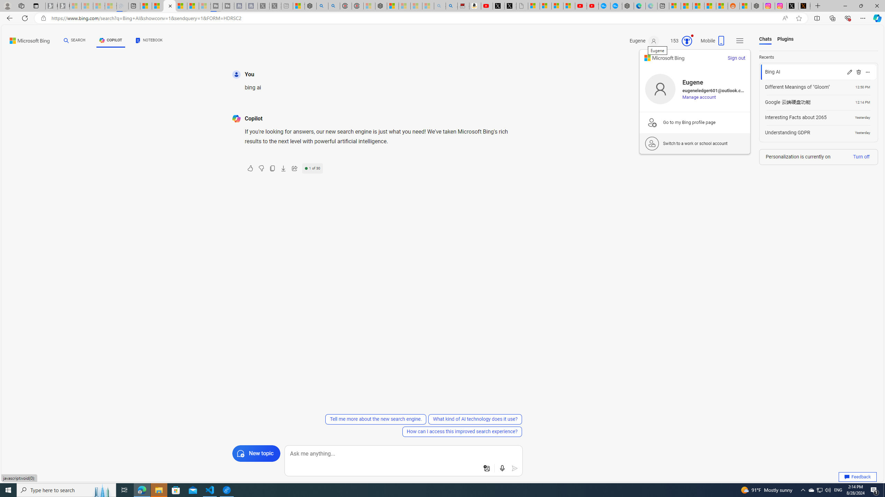 This screenshot has width=885, height=497. Describe the element at coordinates (593, 6) in the screenshot. I see `YouTube Kids - An App Created for Kids to Explore Content` at that location.